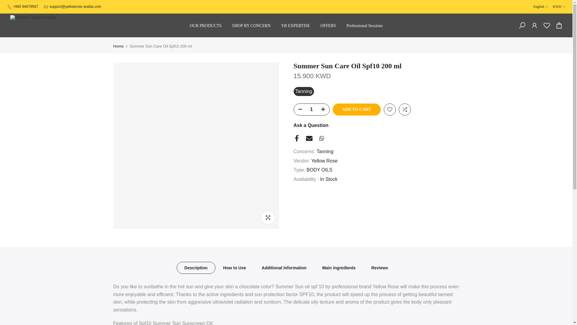  I want to click on Share on Email, so click(309, 138).